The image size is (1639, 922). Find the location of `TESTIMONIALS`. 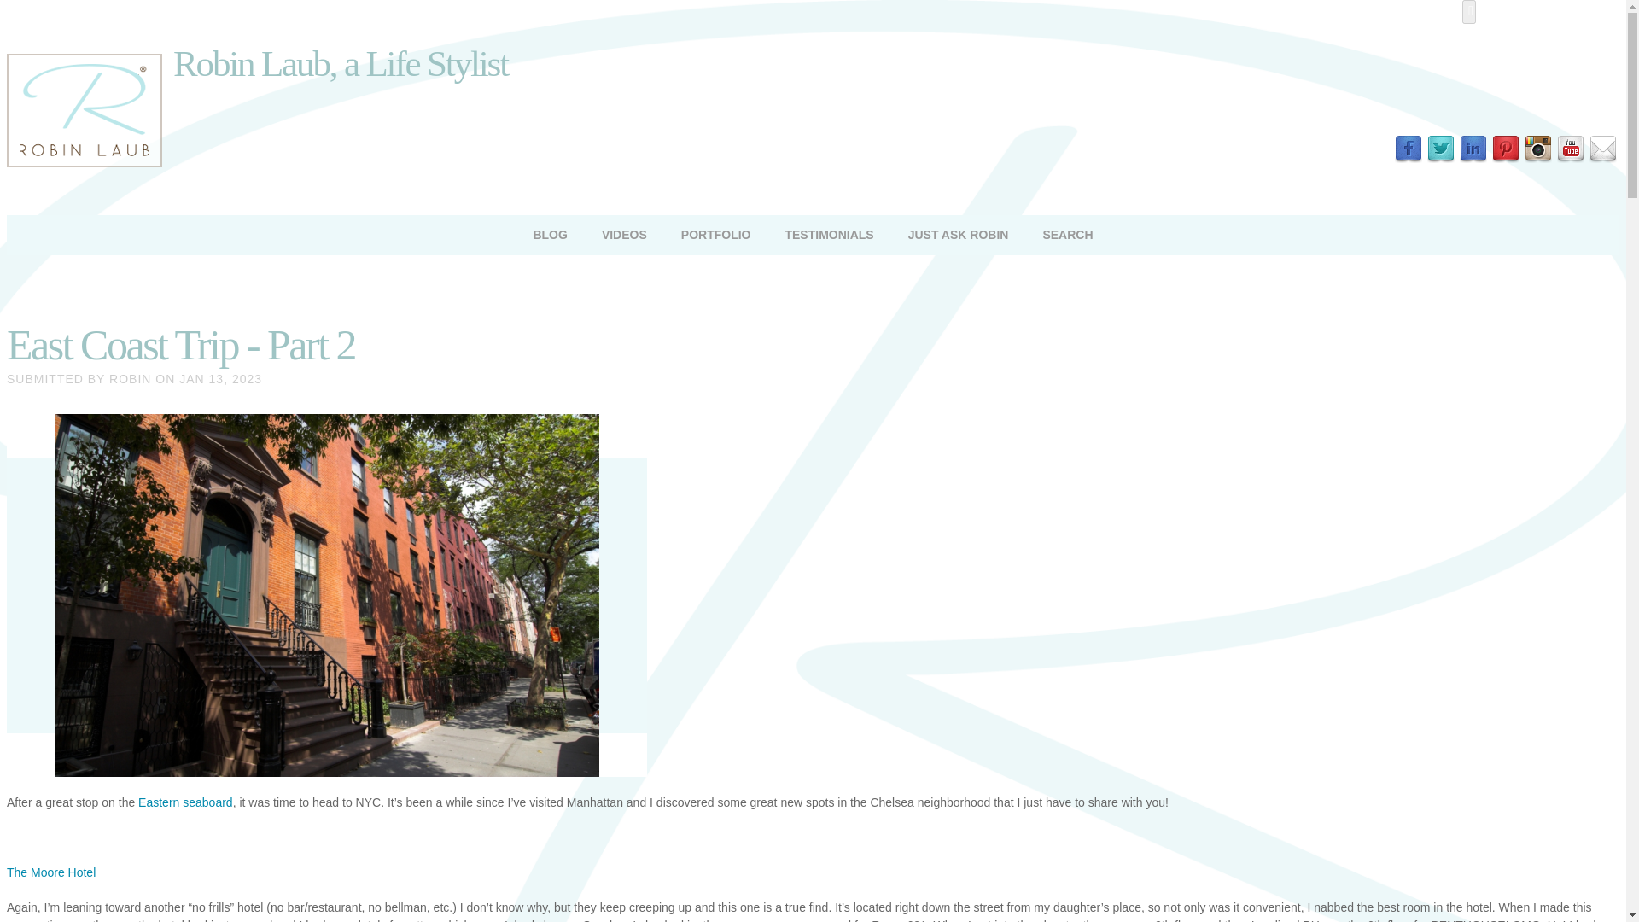

TESTIMONIALS is located at coordinates (828, 234).